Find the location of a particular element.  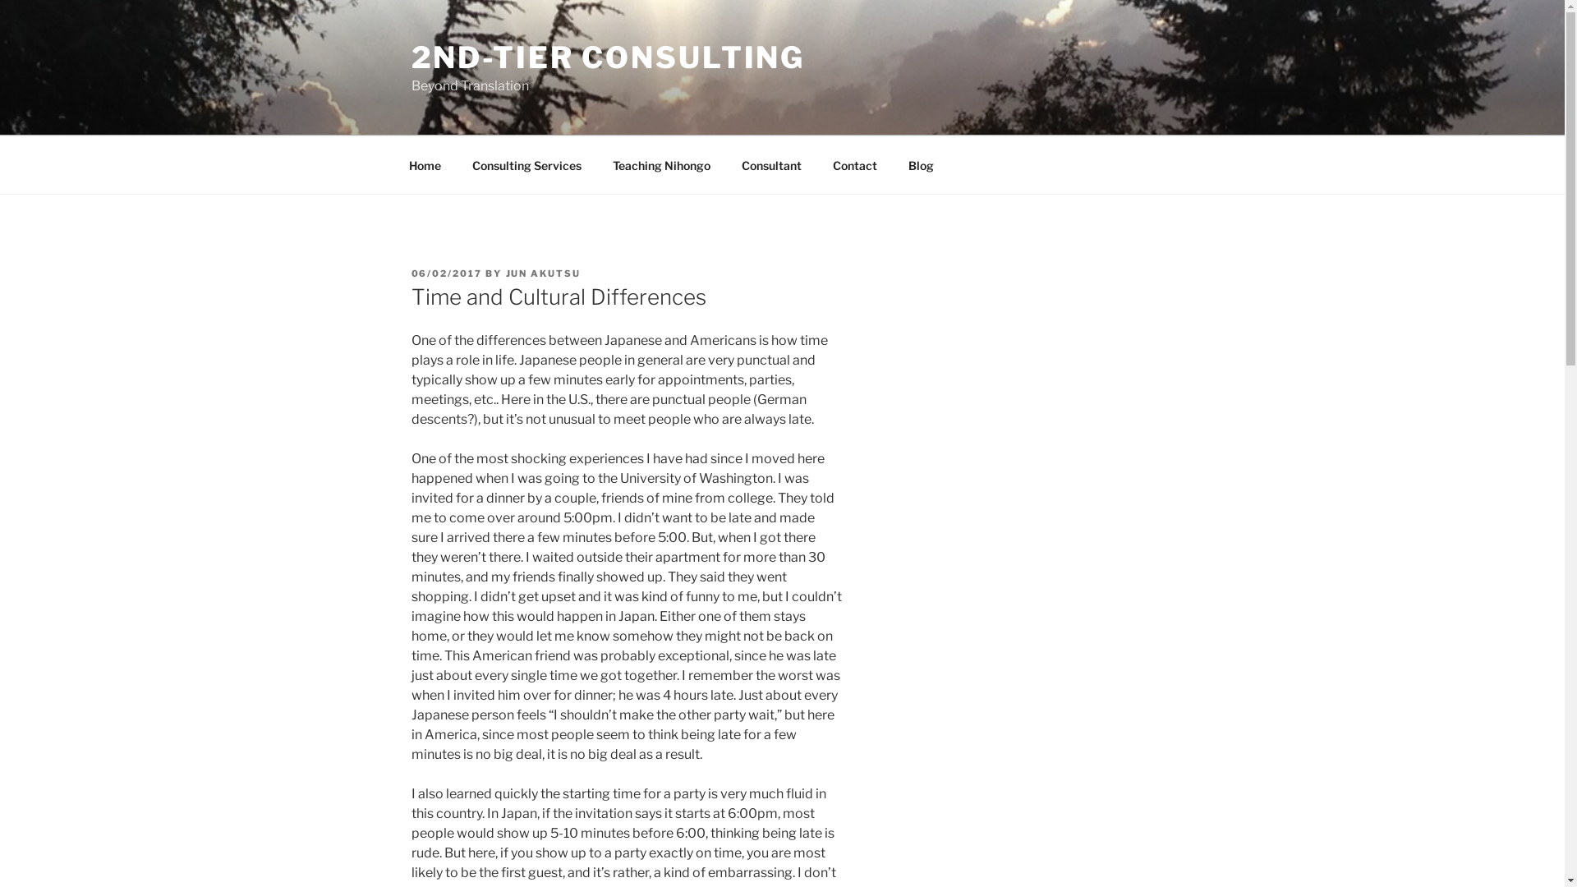

Consulting Services is located at coordinates (527, 164).